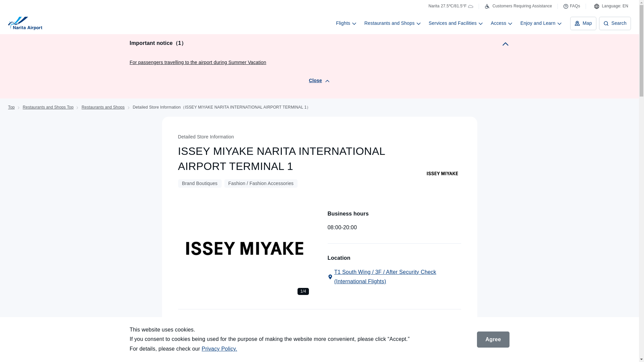  Describe the element at coordinates (583, 23) in the screenshot. I see `Map` at that location.